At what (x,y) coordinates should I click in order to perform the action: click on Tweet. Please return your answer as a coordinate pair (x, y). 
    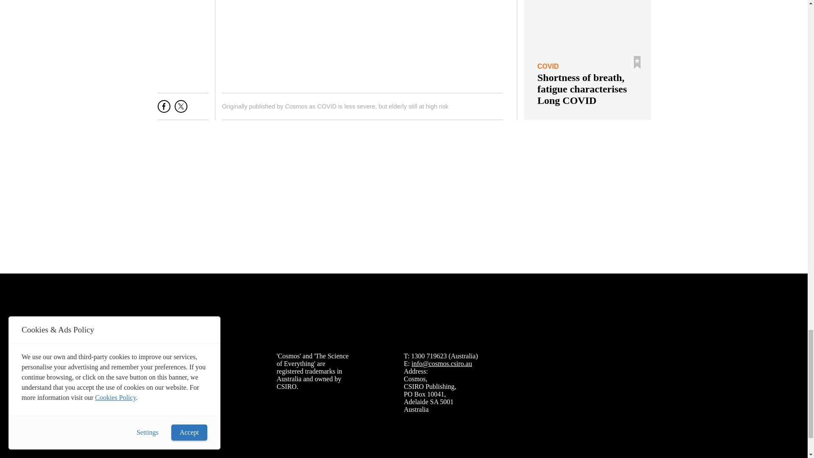
    Looking at the image, I should click on (181, 109).